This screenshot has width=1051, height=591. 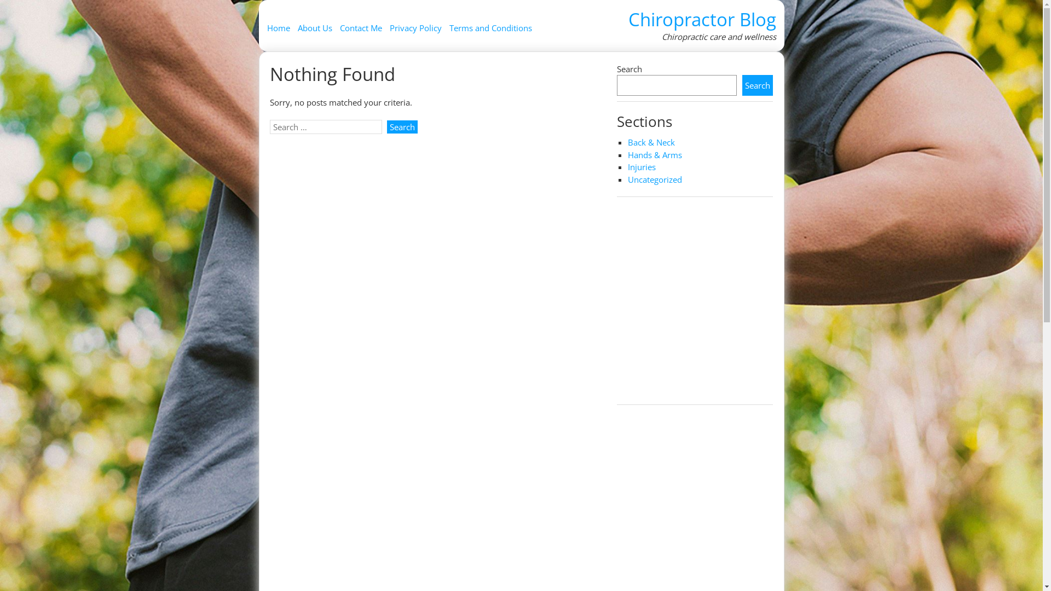 What do you see at coordinates (360, 30) in the screenshot?
I see `Contact Me` at bounding box center [360, 30].